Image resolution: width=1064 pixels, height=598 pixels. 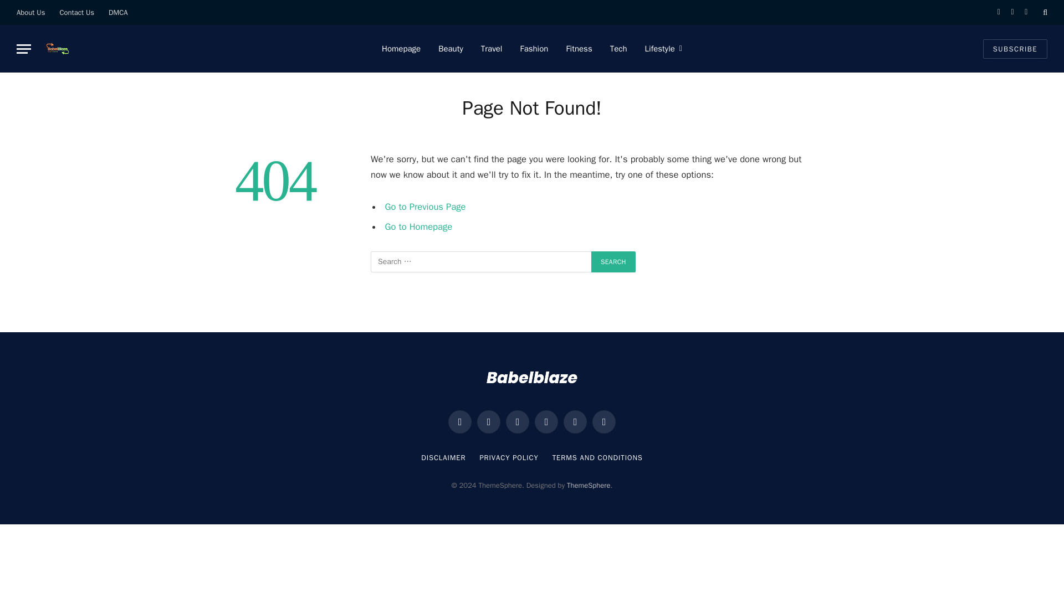 What do you see at coordinates (117, 12) in the screenshot?
I see `DMCA` at bounding box center [117, 12].